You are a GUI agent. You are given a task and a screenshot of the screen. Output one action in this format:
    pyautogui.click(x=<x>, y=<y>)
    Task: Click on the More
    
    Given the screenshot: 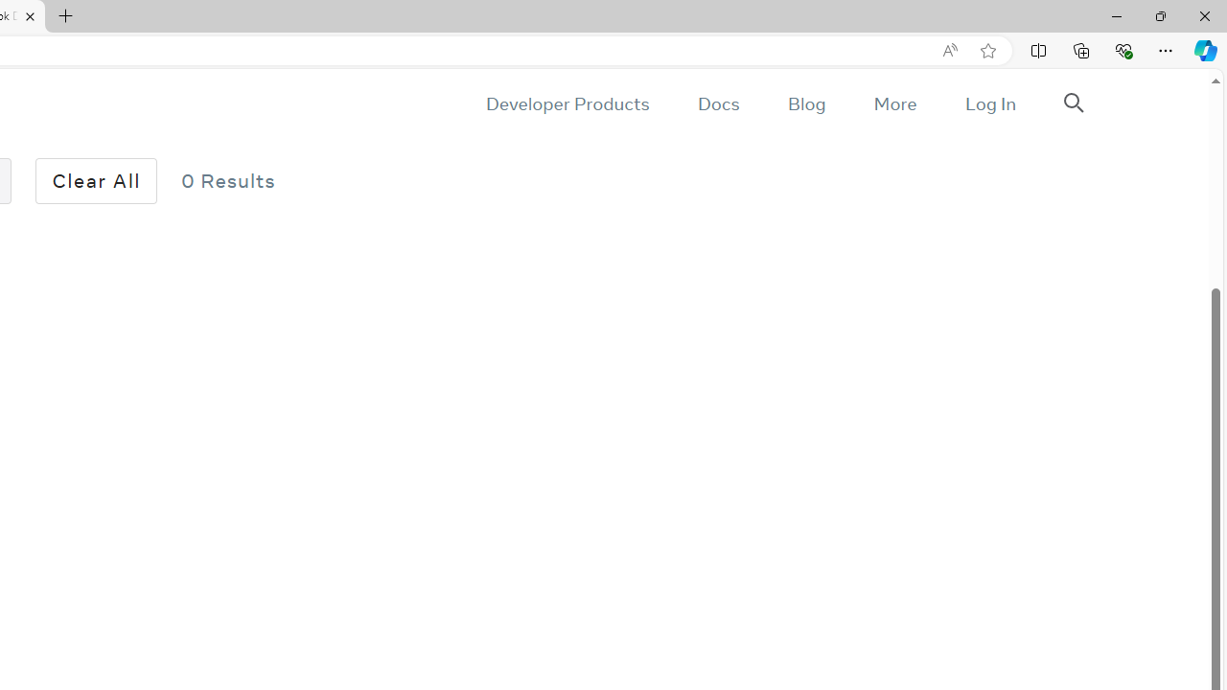 What is the action you would take?
    pyautogui.click(x=894, y=103)
    